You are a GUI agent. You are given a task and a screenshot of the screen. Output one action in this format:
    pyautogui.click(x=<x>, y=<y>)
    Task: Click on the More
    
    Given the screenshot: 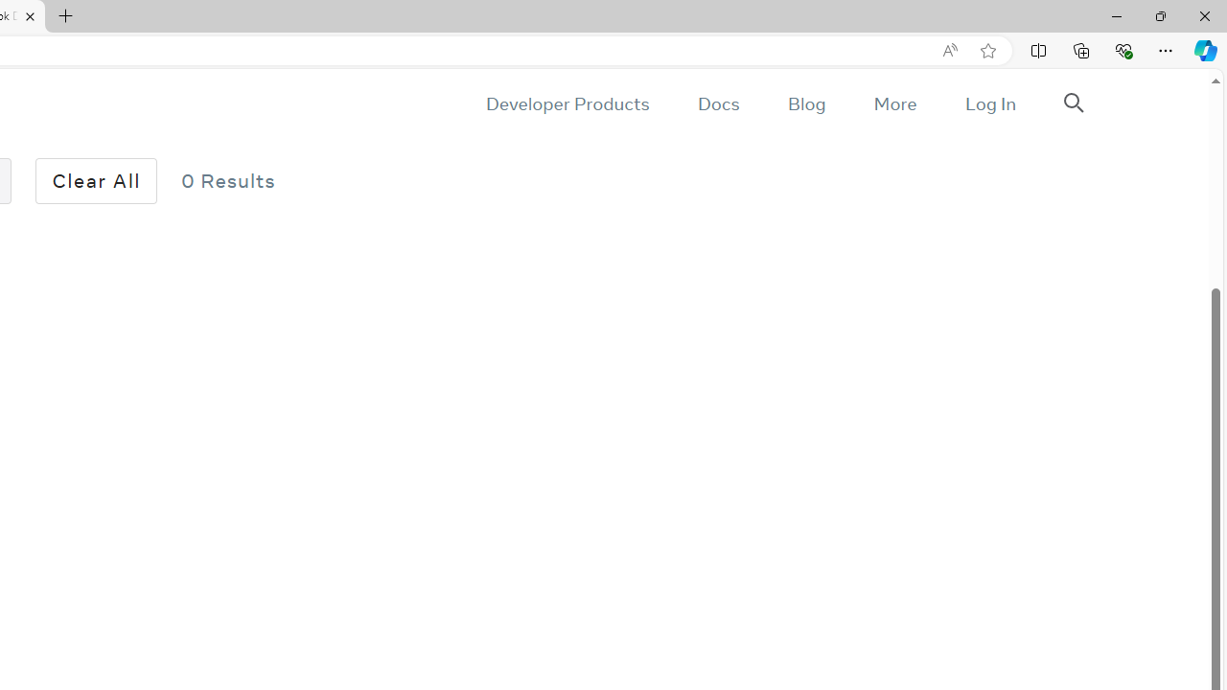 What is the action you would take?
    pyautogui.click(x=894, y=103)
    